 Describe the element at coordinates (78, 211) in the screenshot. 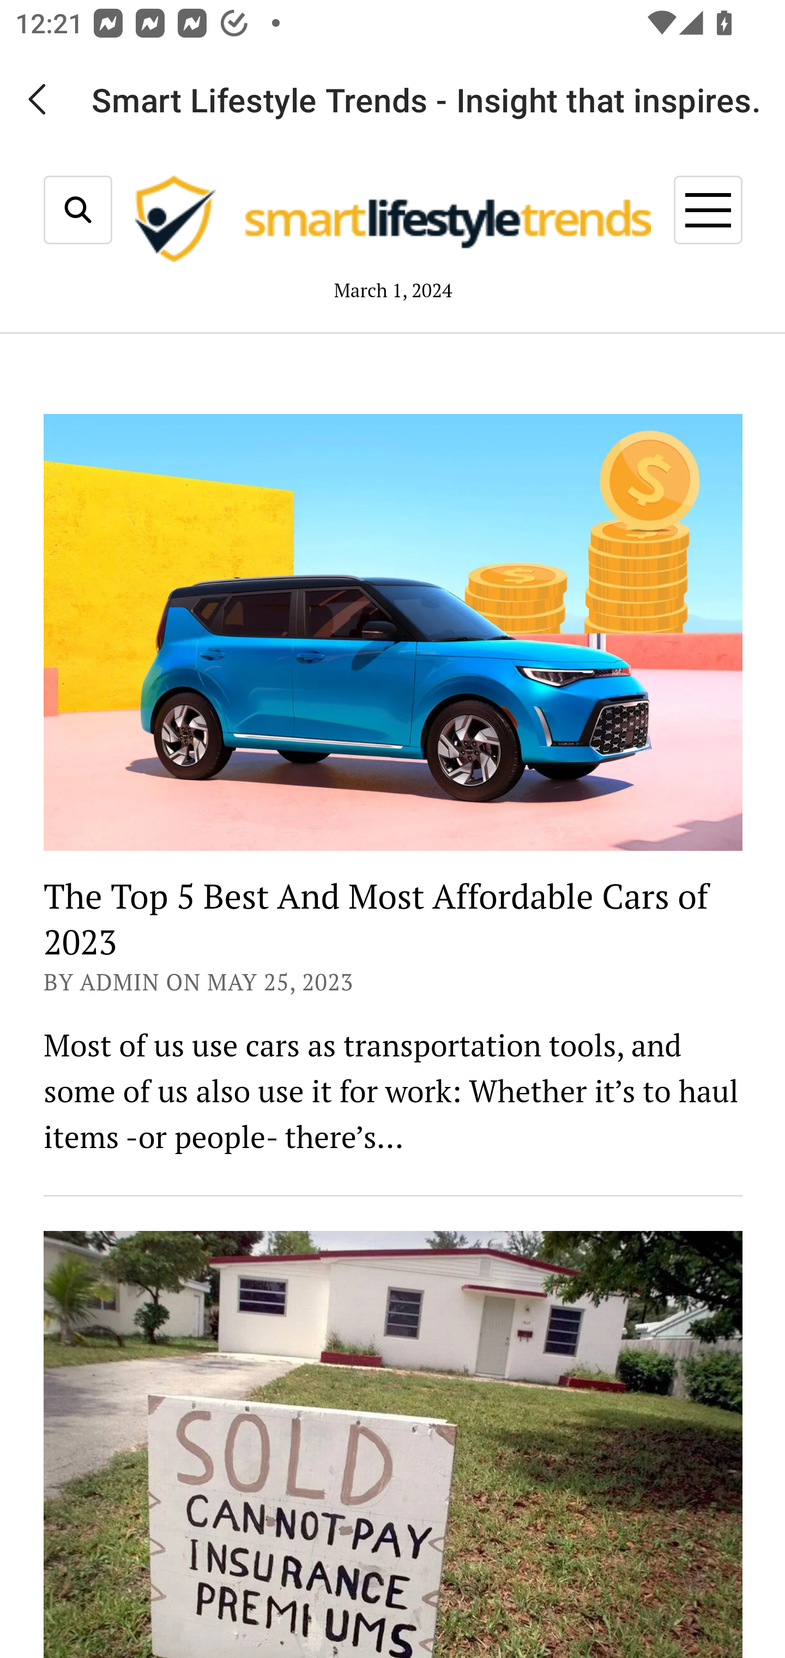

I see `` at that location.